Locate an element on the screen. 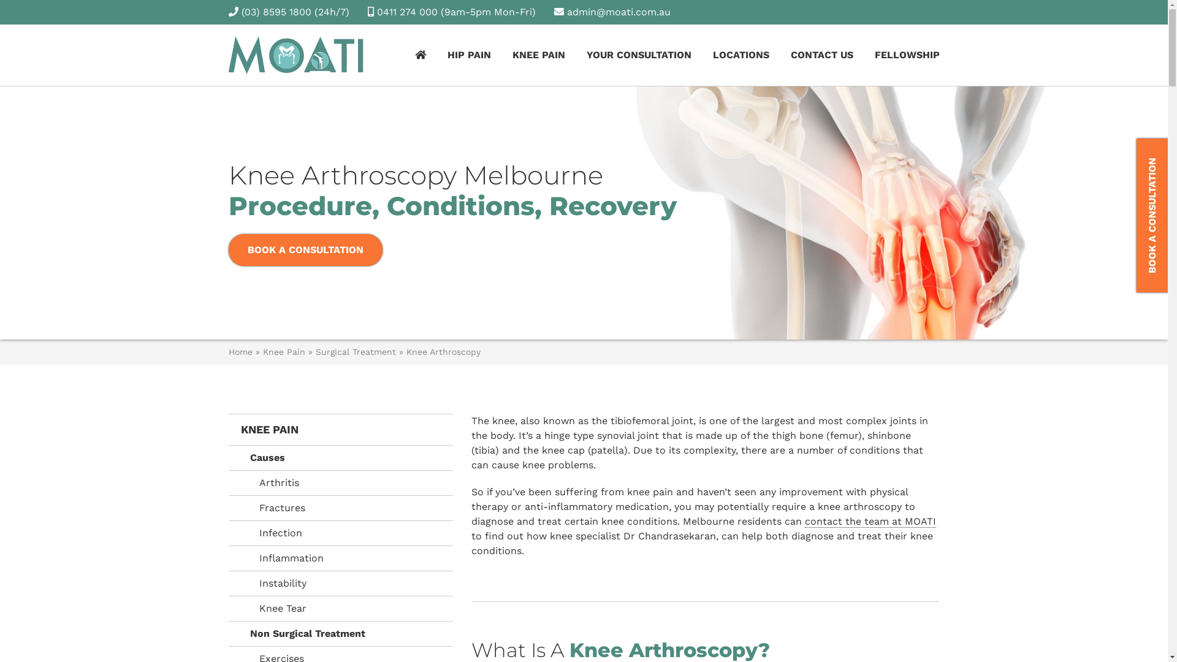 The image size is (1177, 662). YOUR CONSULTATION is located at coordinates (639, 55).